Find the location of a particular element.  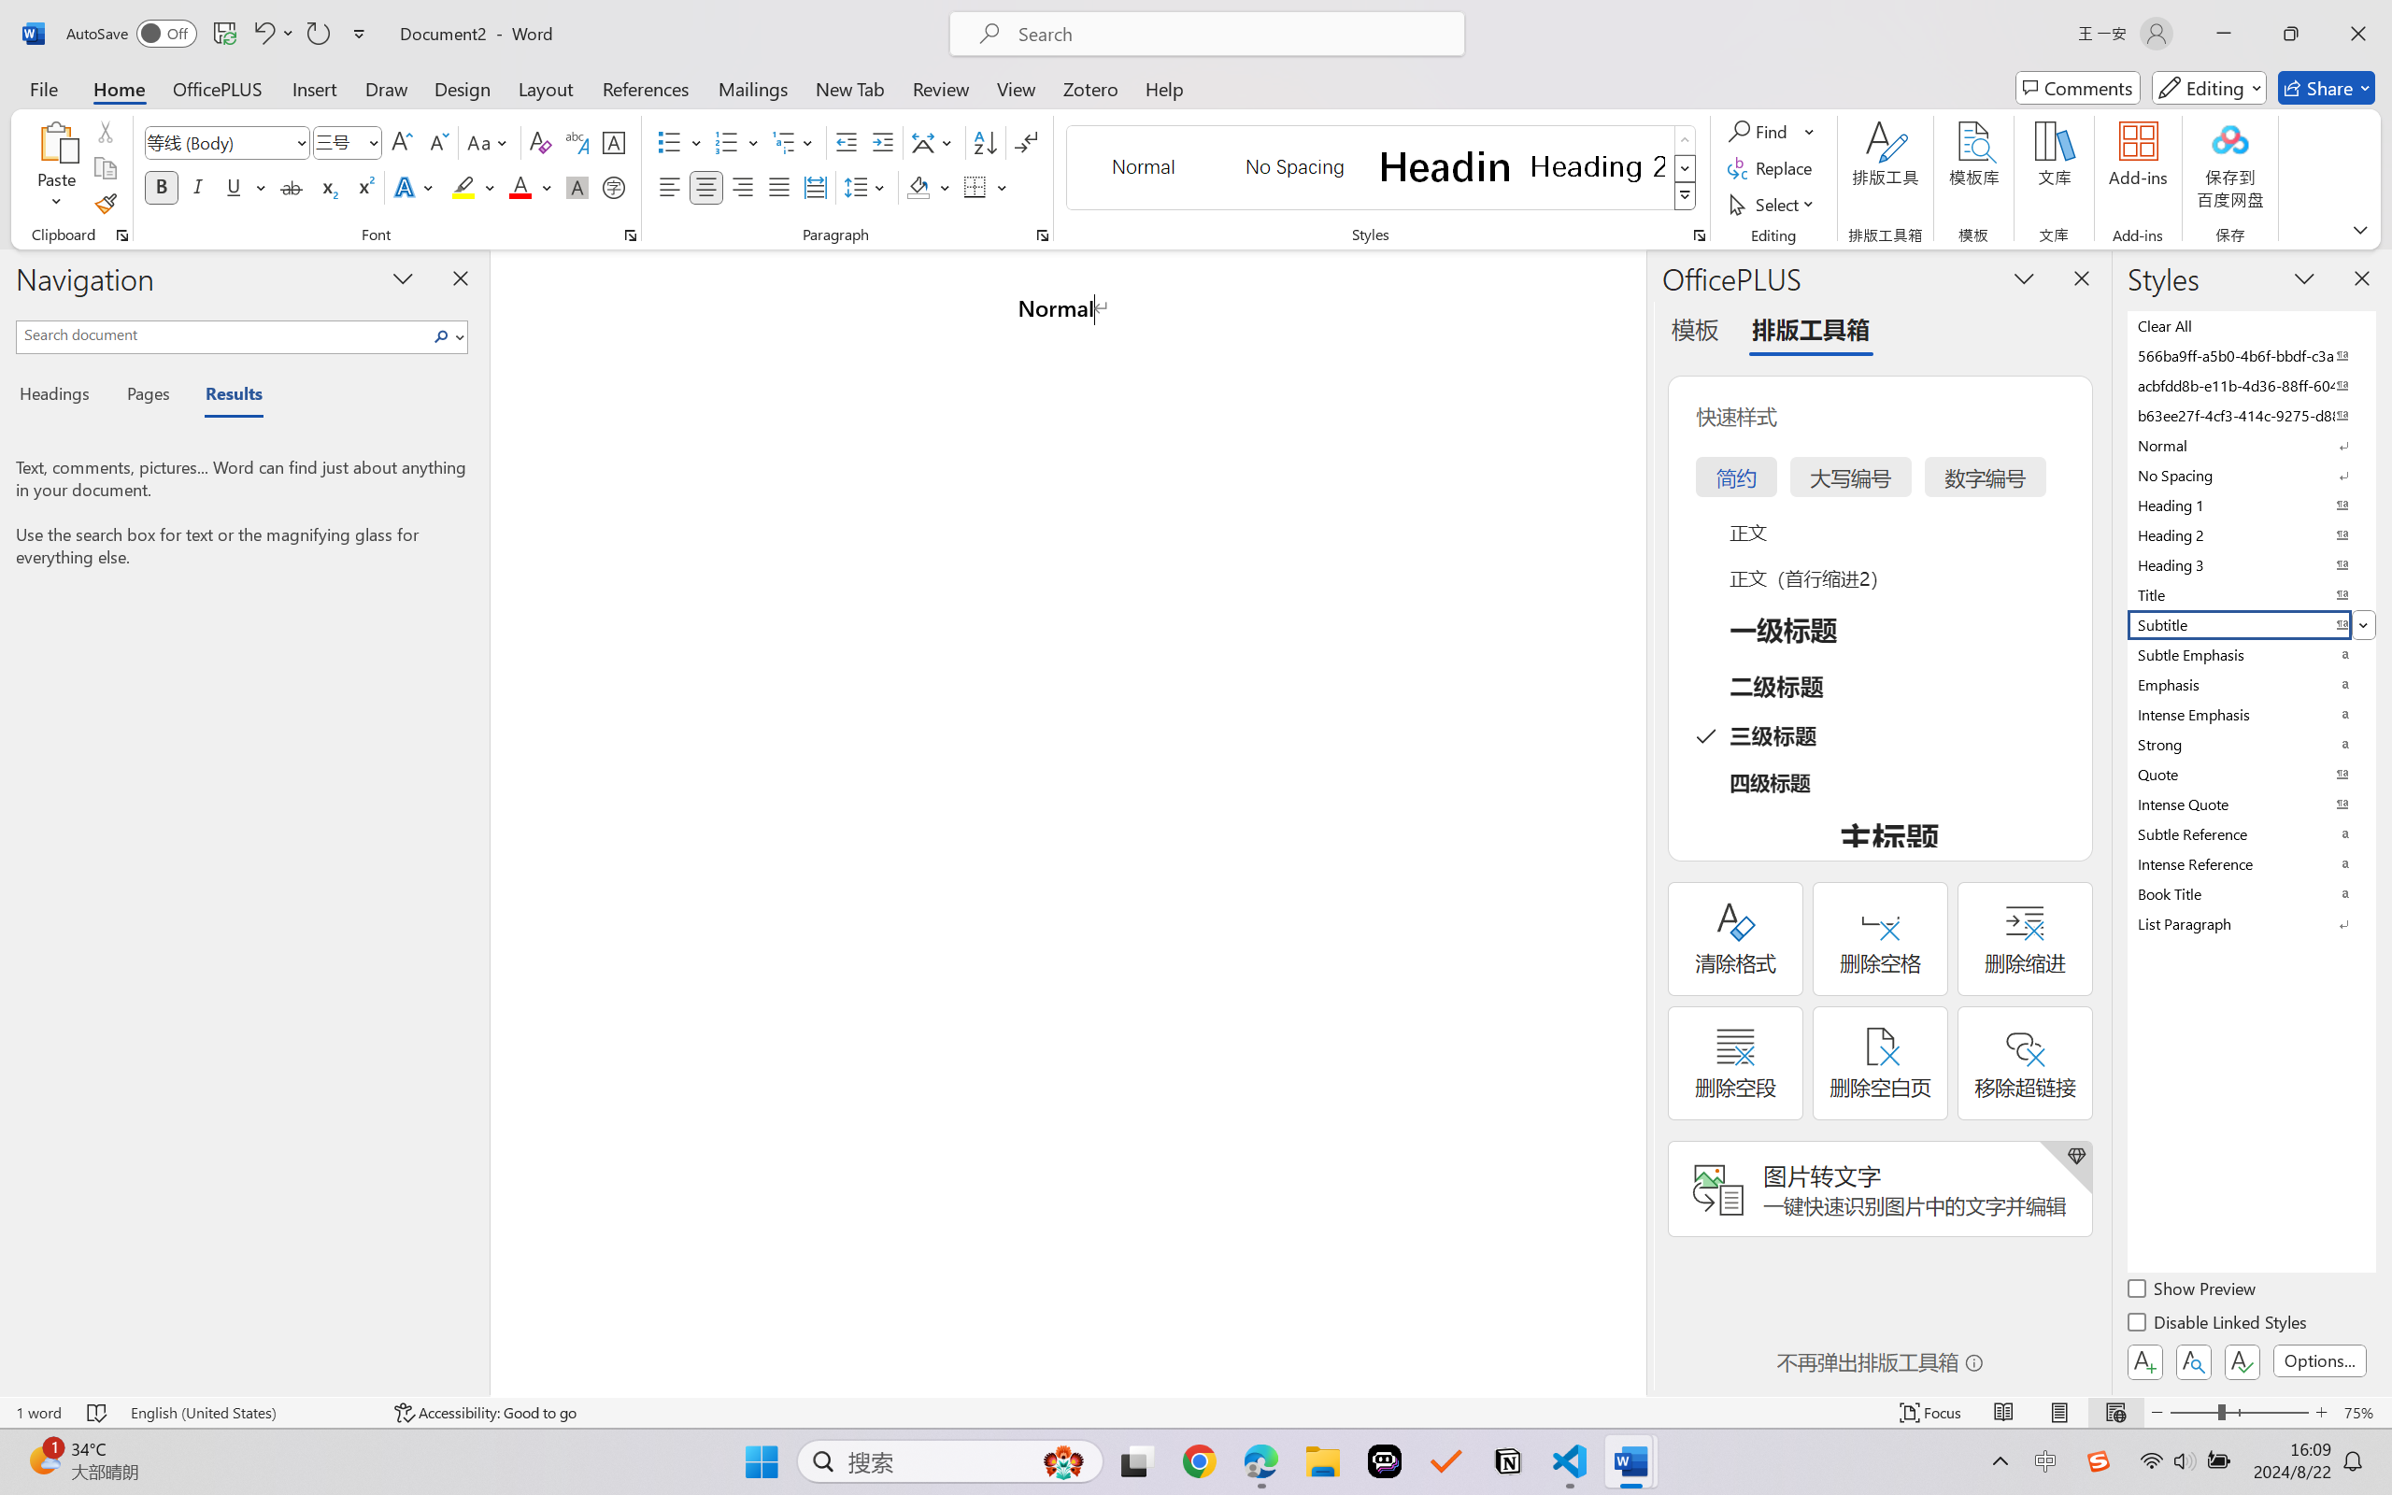

Repeat Style is located at coordinates (318, 34).